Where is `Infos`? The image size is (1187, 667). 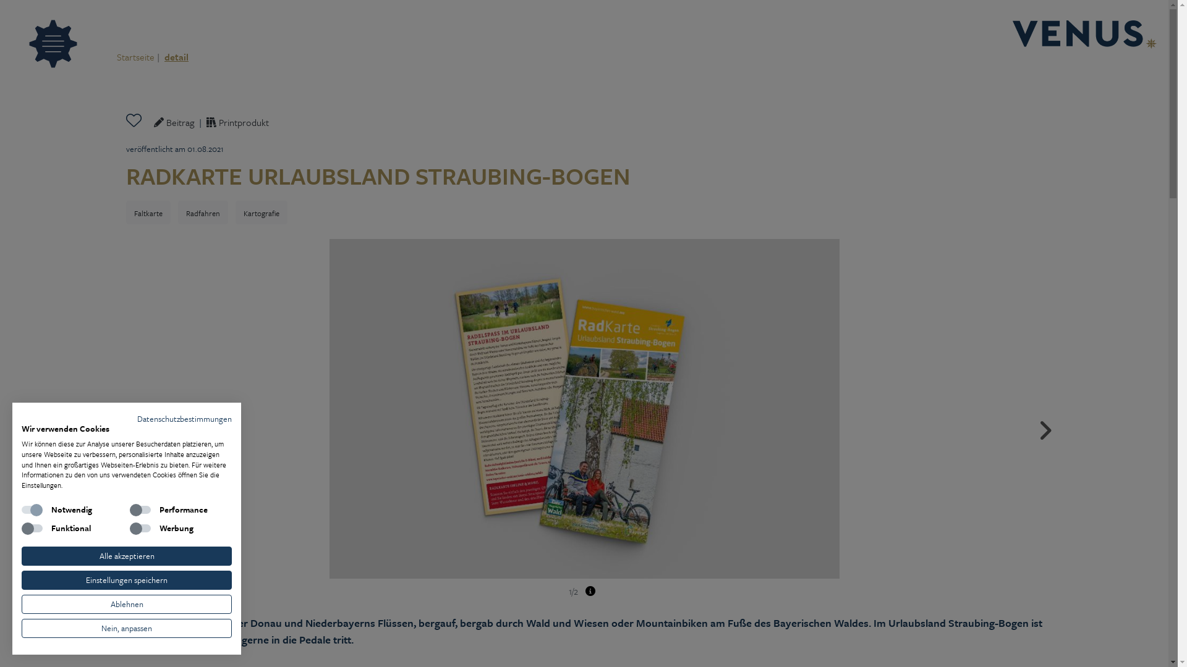
Infos is located at coordinates (590, 591).